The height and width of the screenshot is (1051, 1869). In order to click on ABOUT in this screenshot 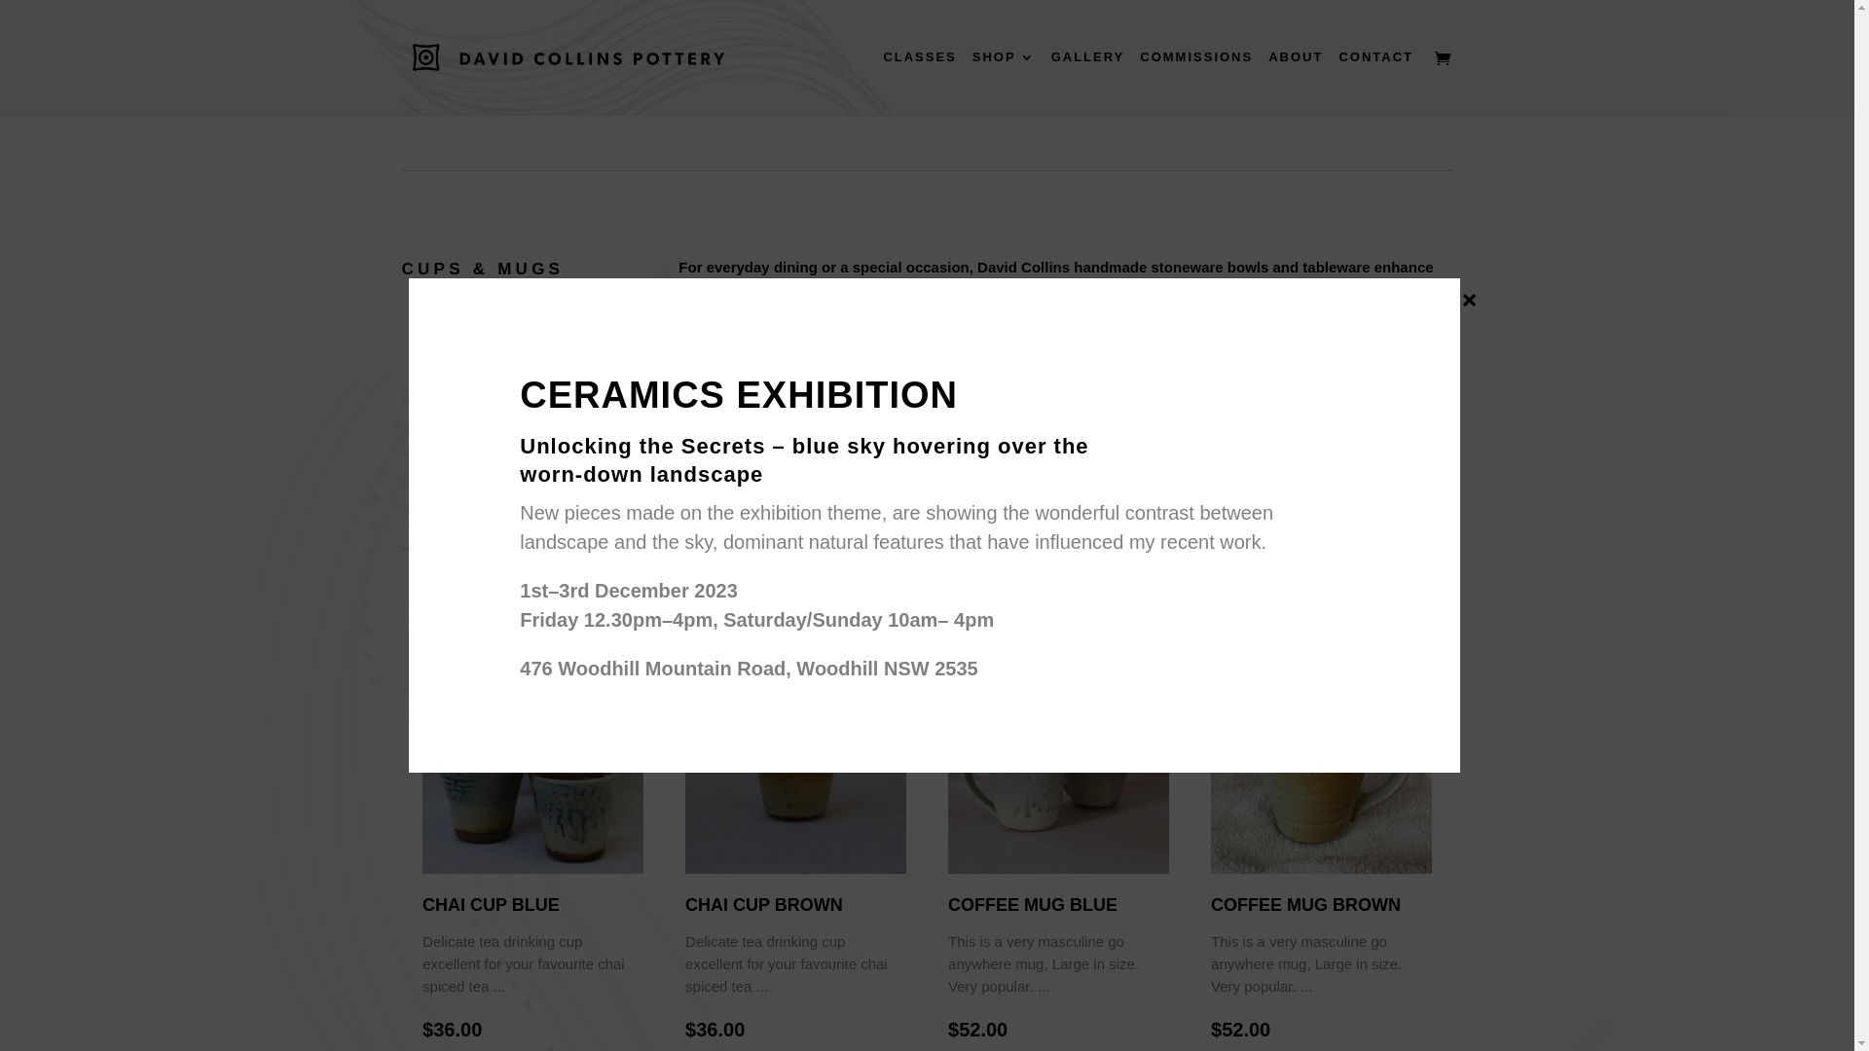, I will do `click(1296, 83)`.